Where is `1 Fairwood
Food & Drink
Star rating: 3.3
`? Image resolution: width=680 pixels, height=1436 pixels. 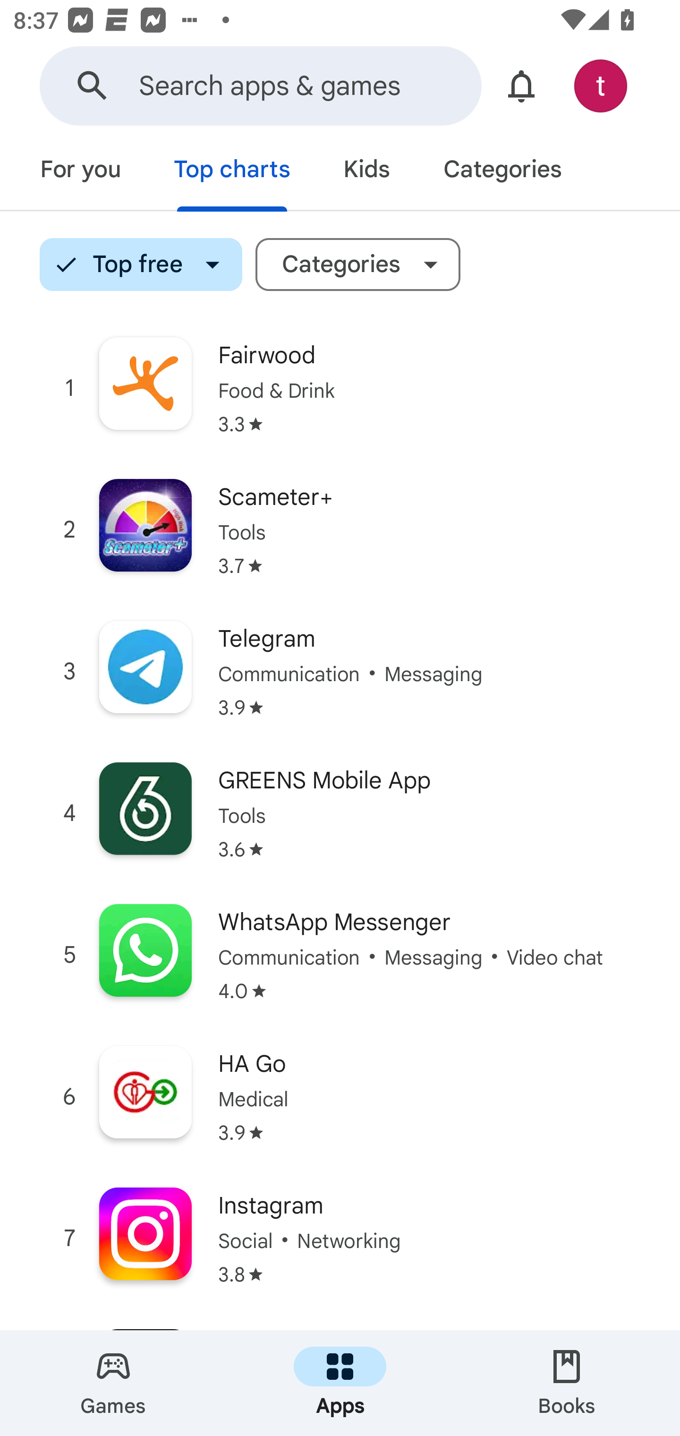
1 Fairwood
Food & Drink
Star rating: 3.3
 is located at coordinates (340, 388).